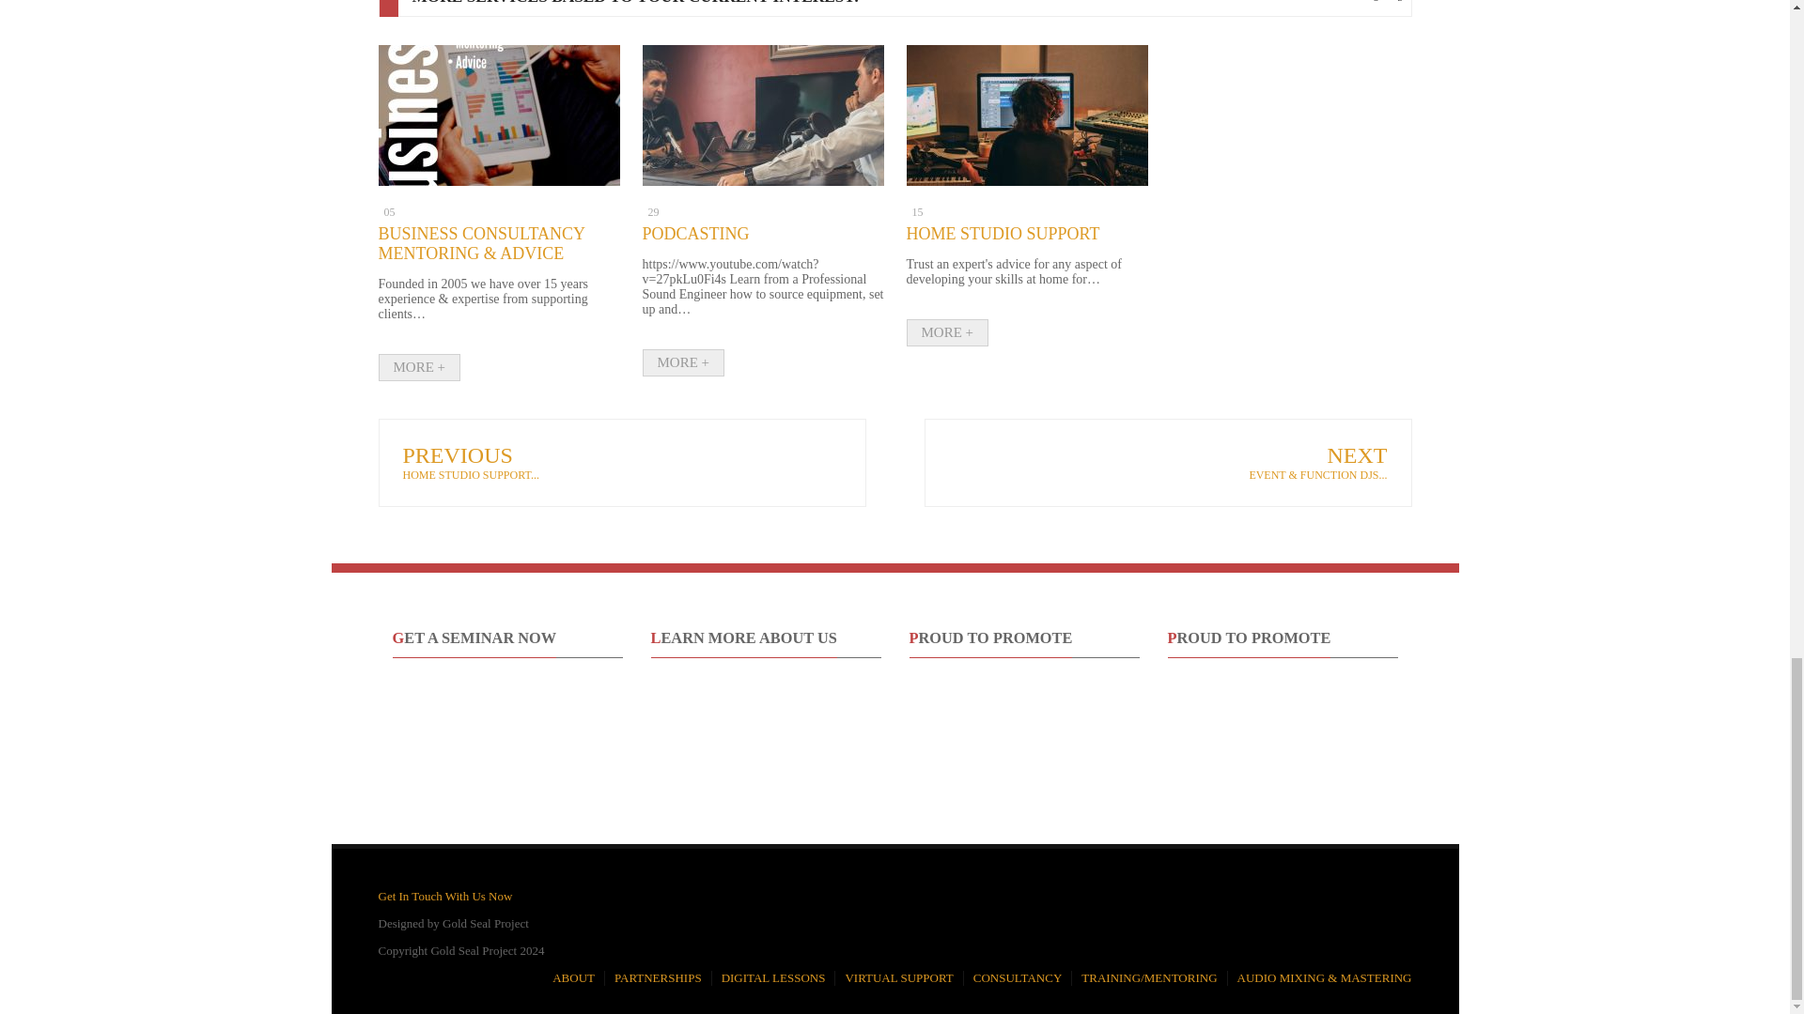  I want to click on Gold Seal Project - Zoom Seminars Explain pt 2, so click(765, 751).